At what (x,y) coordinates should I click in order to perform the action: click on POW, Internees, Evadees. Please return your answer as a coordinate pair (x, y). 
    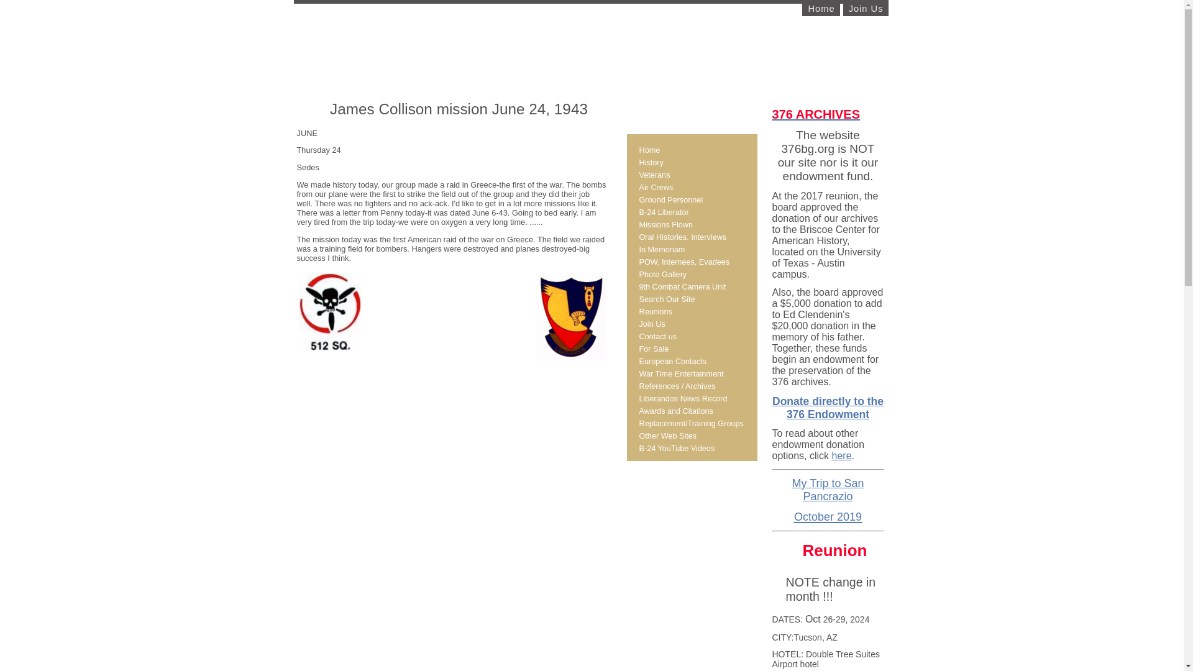
    Looking at the image, I should click on (691, 262).